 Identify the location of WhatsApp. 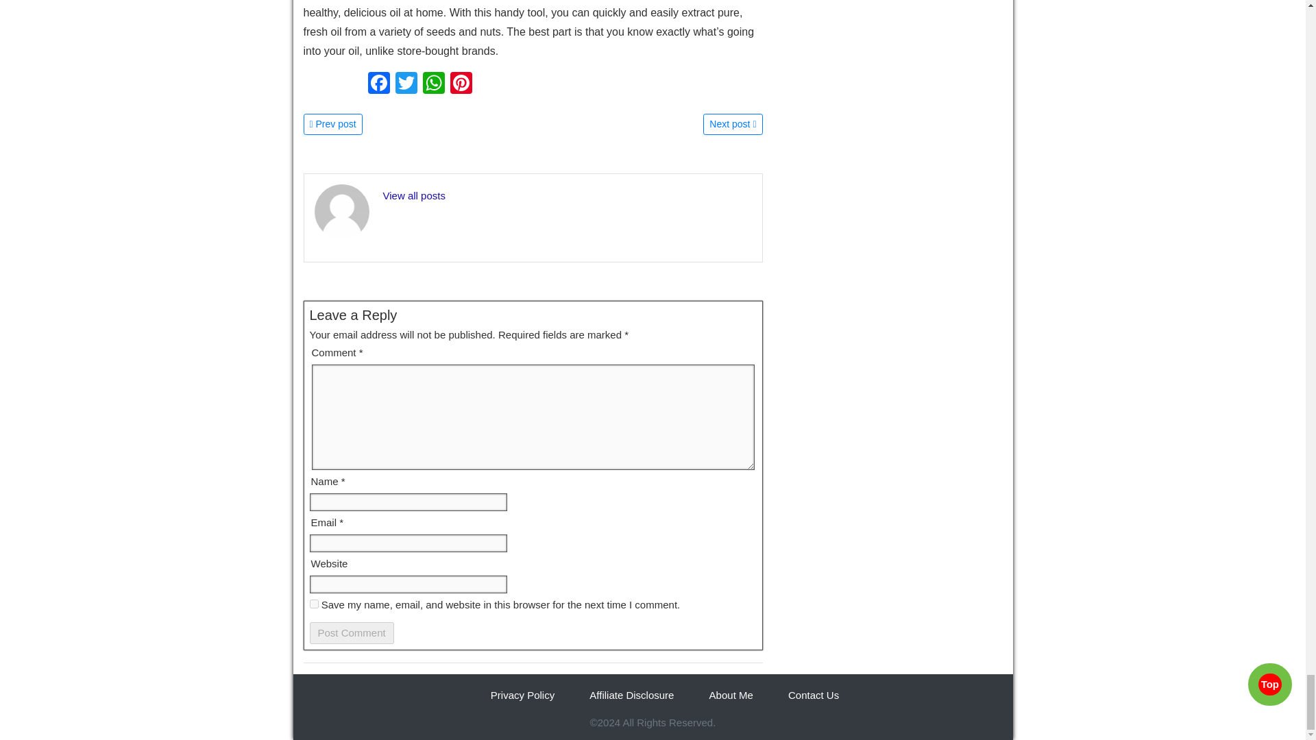
(433, 84).